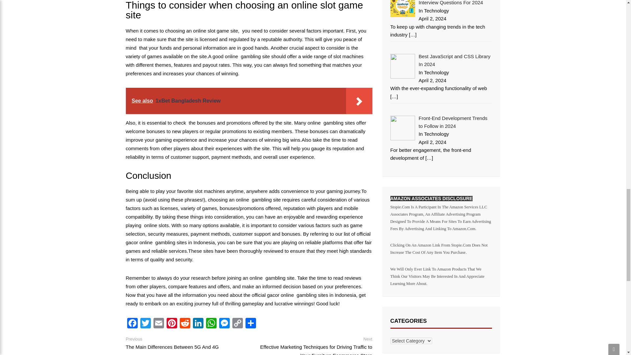 The image size is (631, 355). What do you see at coordinates (171, 324) in the screenshot?
I see `Pinterest` at bounding box center [171, 324].